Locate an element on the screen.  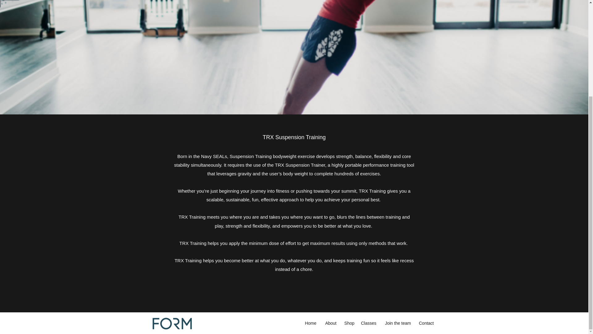
Classes is located at coordinates (368, 323).